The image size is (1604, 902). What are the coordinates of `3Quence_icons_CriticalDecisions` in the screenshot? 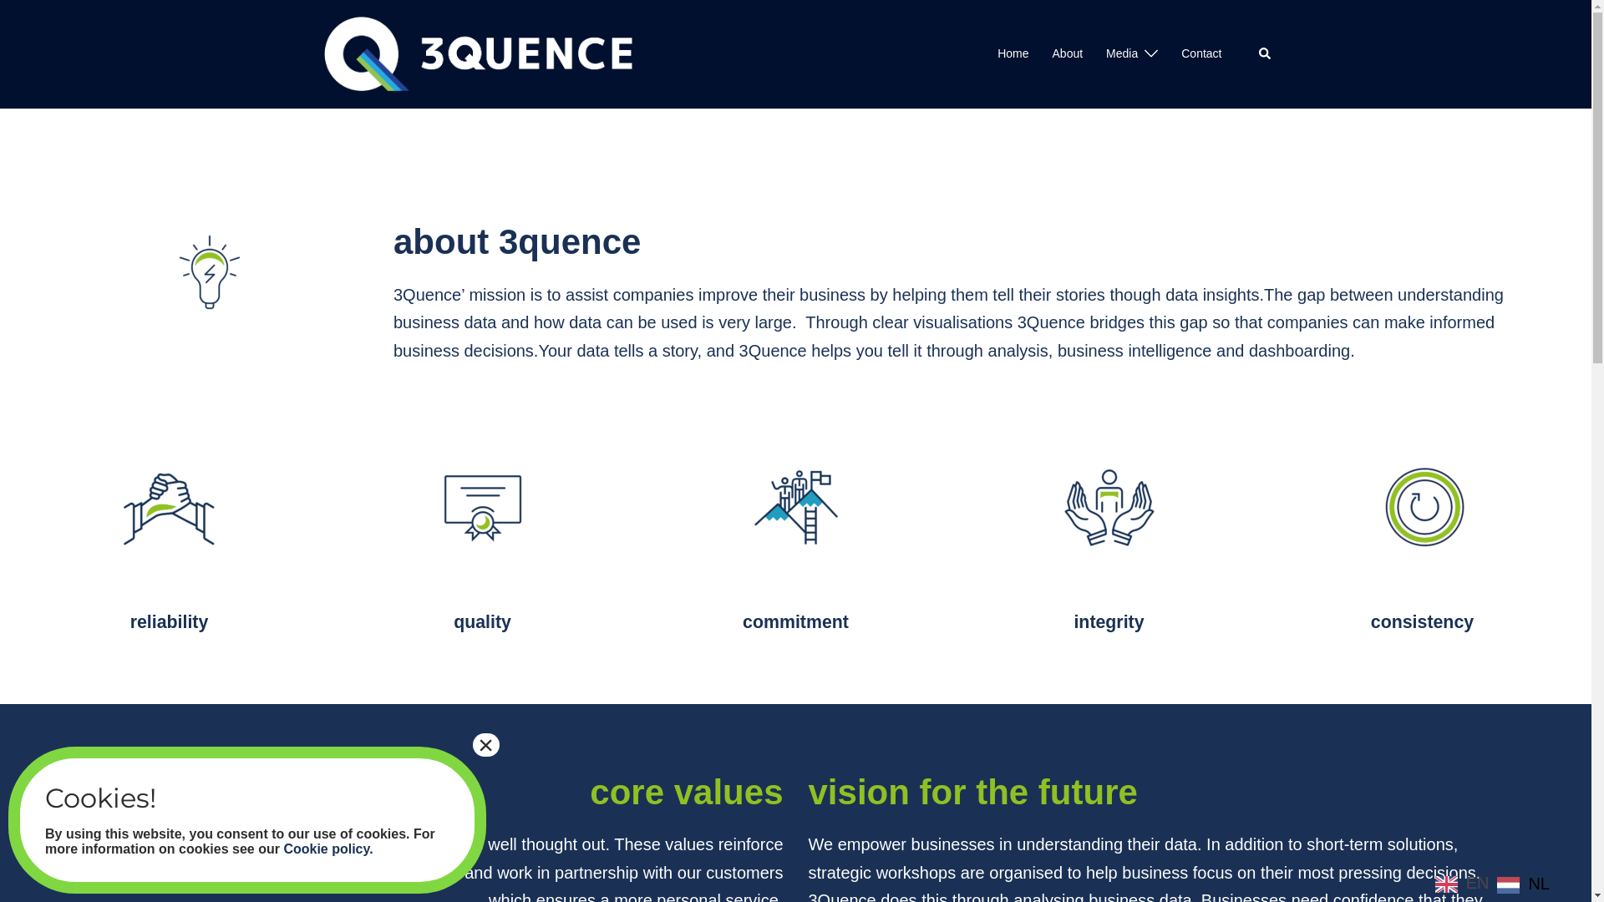 It's located at (210, 272).